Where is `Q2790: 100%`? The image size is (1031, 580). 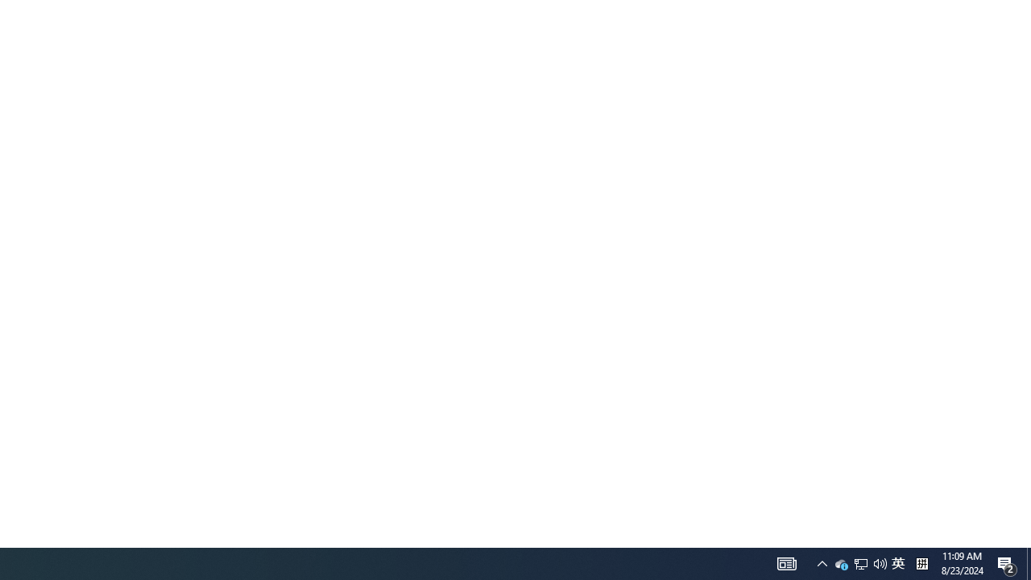 Q2790: 100% is located at coordinates (1007, 564).